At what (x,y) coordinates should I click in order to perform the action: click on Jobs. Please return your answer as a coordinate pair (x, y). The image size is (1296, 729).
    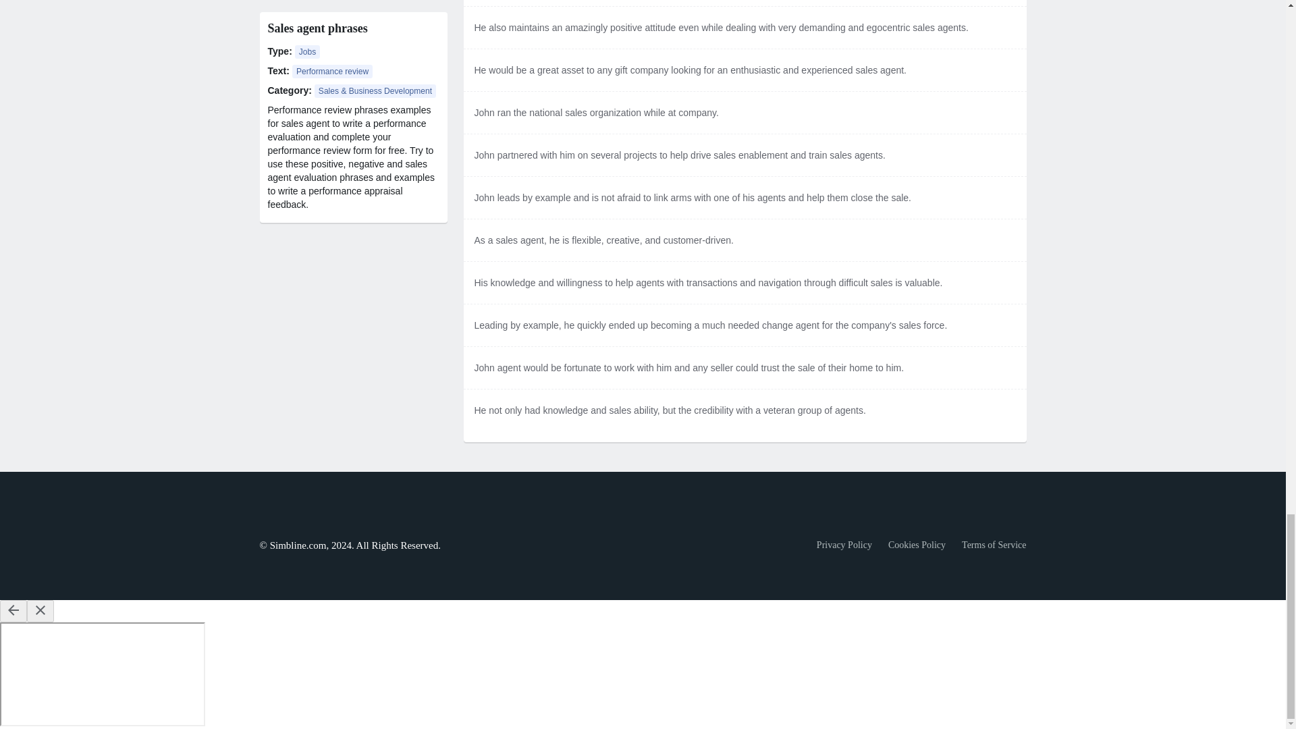
    Looking at the image, I should click on (308, 51).